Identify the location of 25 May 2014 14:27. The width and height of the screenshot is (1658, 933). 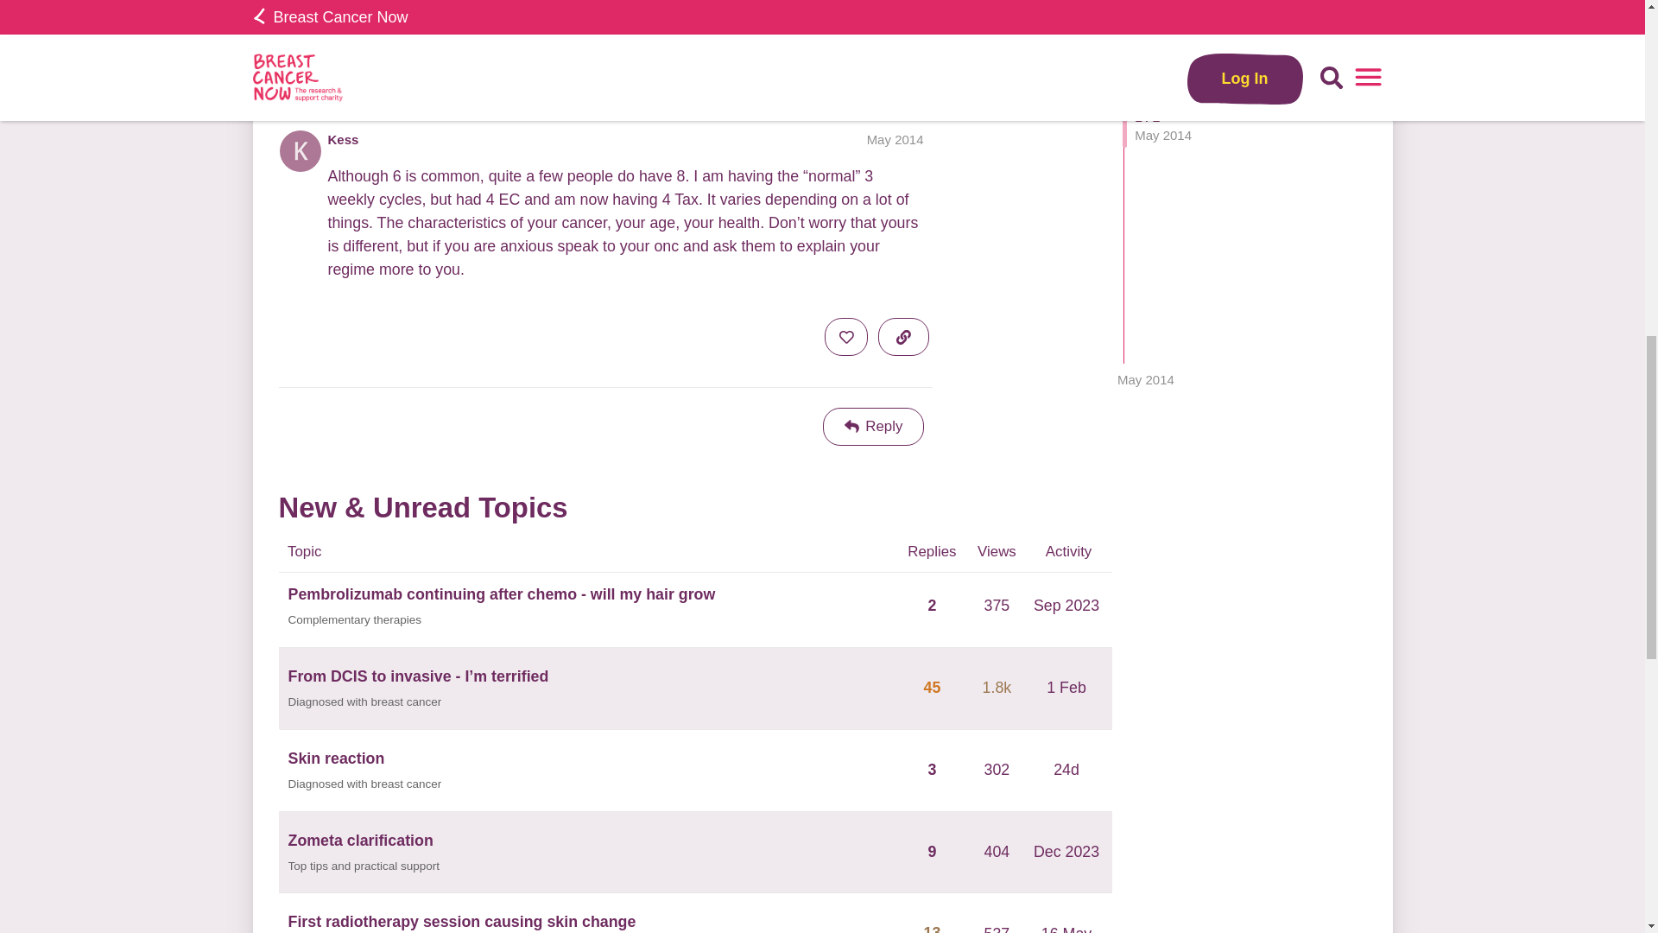
(1145, 74).